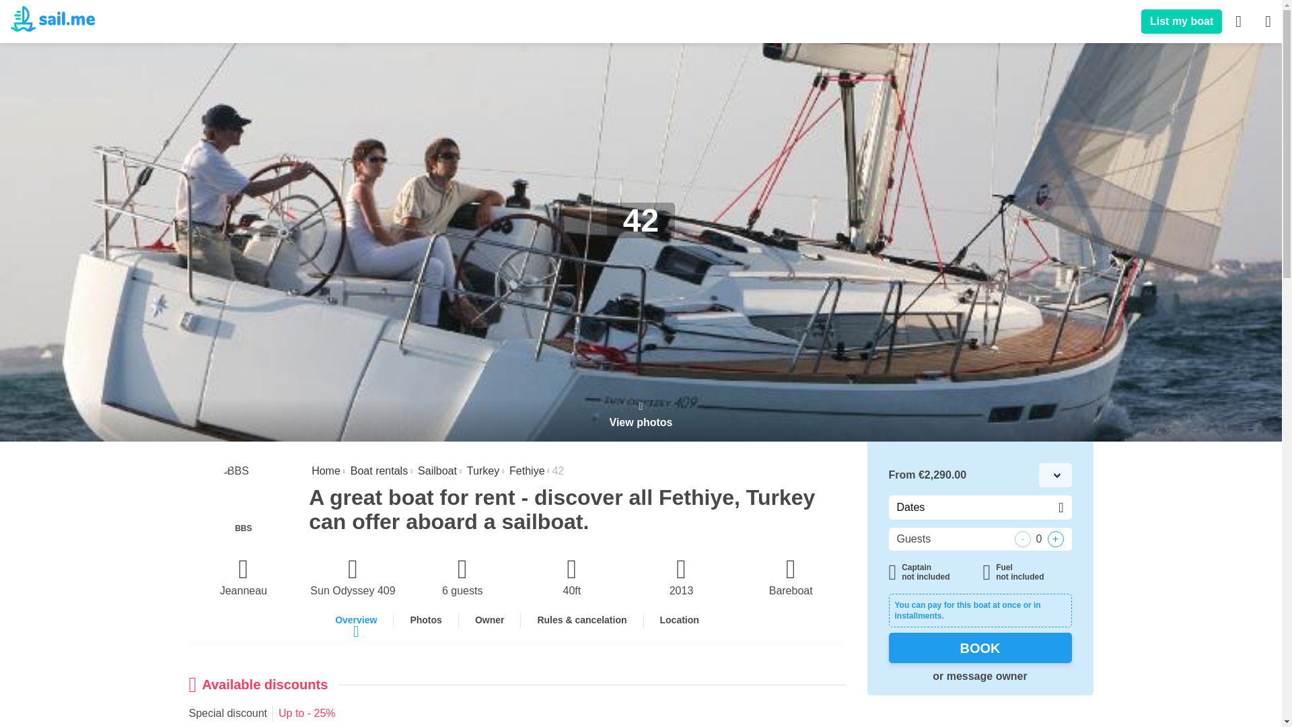  Describe the element at coordinates (353, 578) in the screenshot. I see `Model` at that location.